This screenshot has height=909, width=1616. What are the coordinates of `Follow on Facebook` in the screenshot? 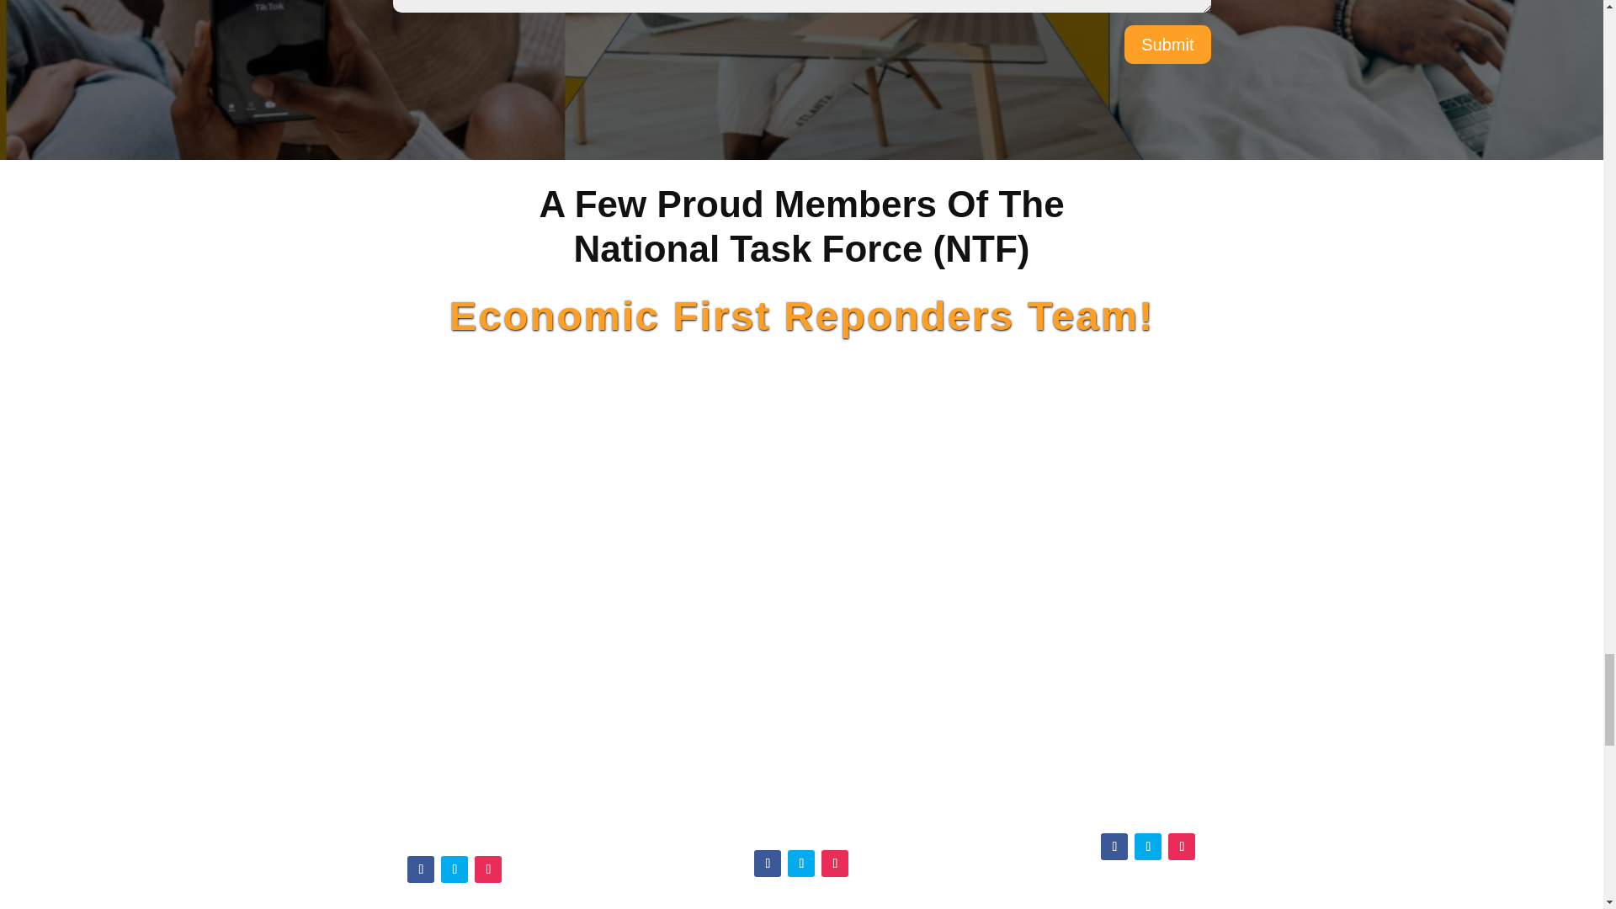 It's located at (768, 864).